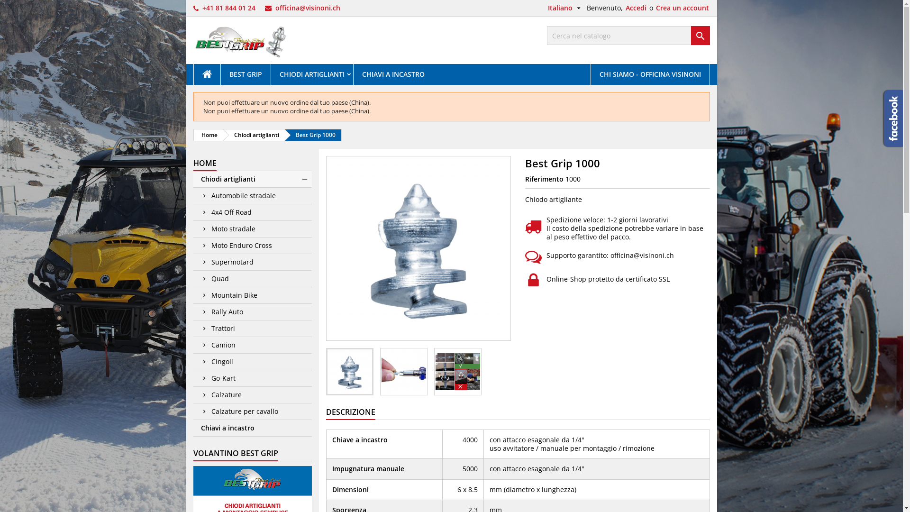  What do you see at coordinates (253, 212) in the screenshot?
I see `4x4 Off Road` at bounding box center [253, 212].